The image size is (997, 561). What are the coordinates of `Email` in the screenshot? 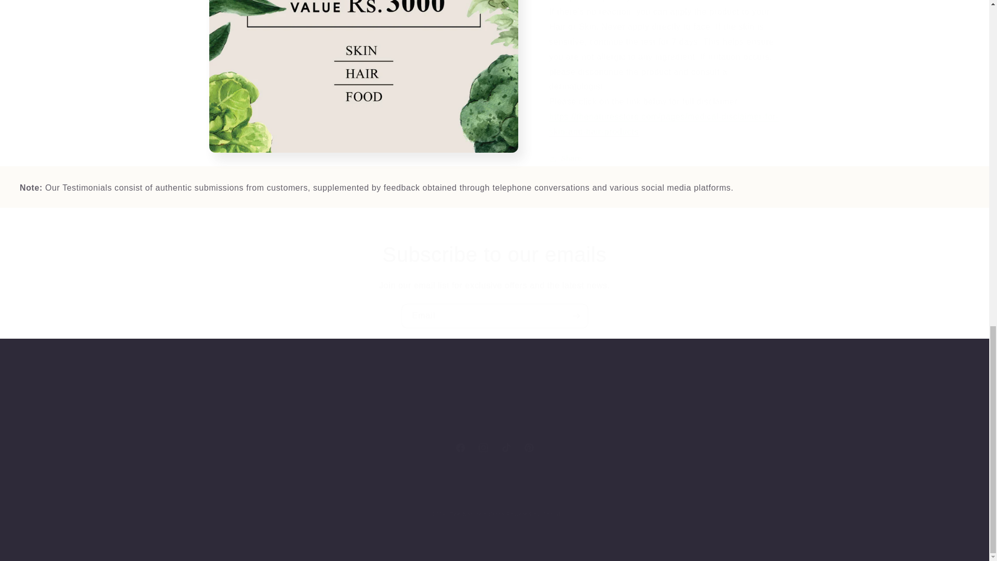 It's located at (494, 316).